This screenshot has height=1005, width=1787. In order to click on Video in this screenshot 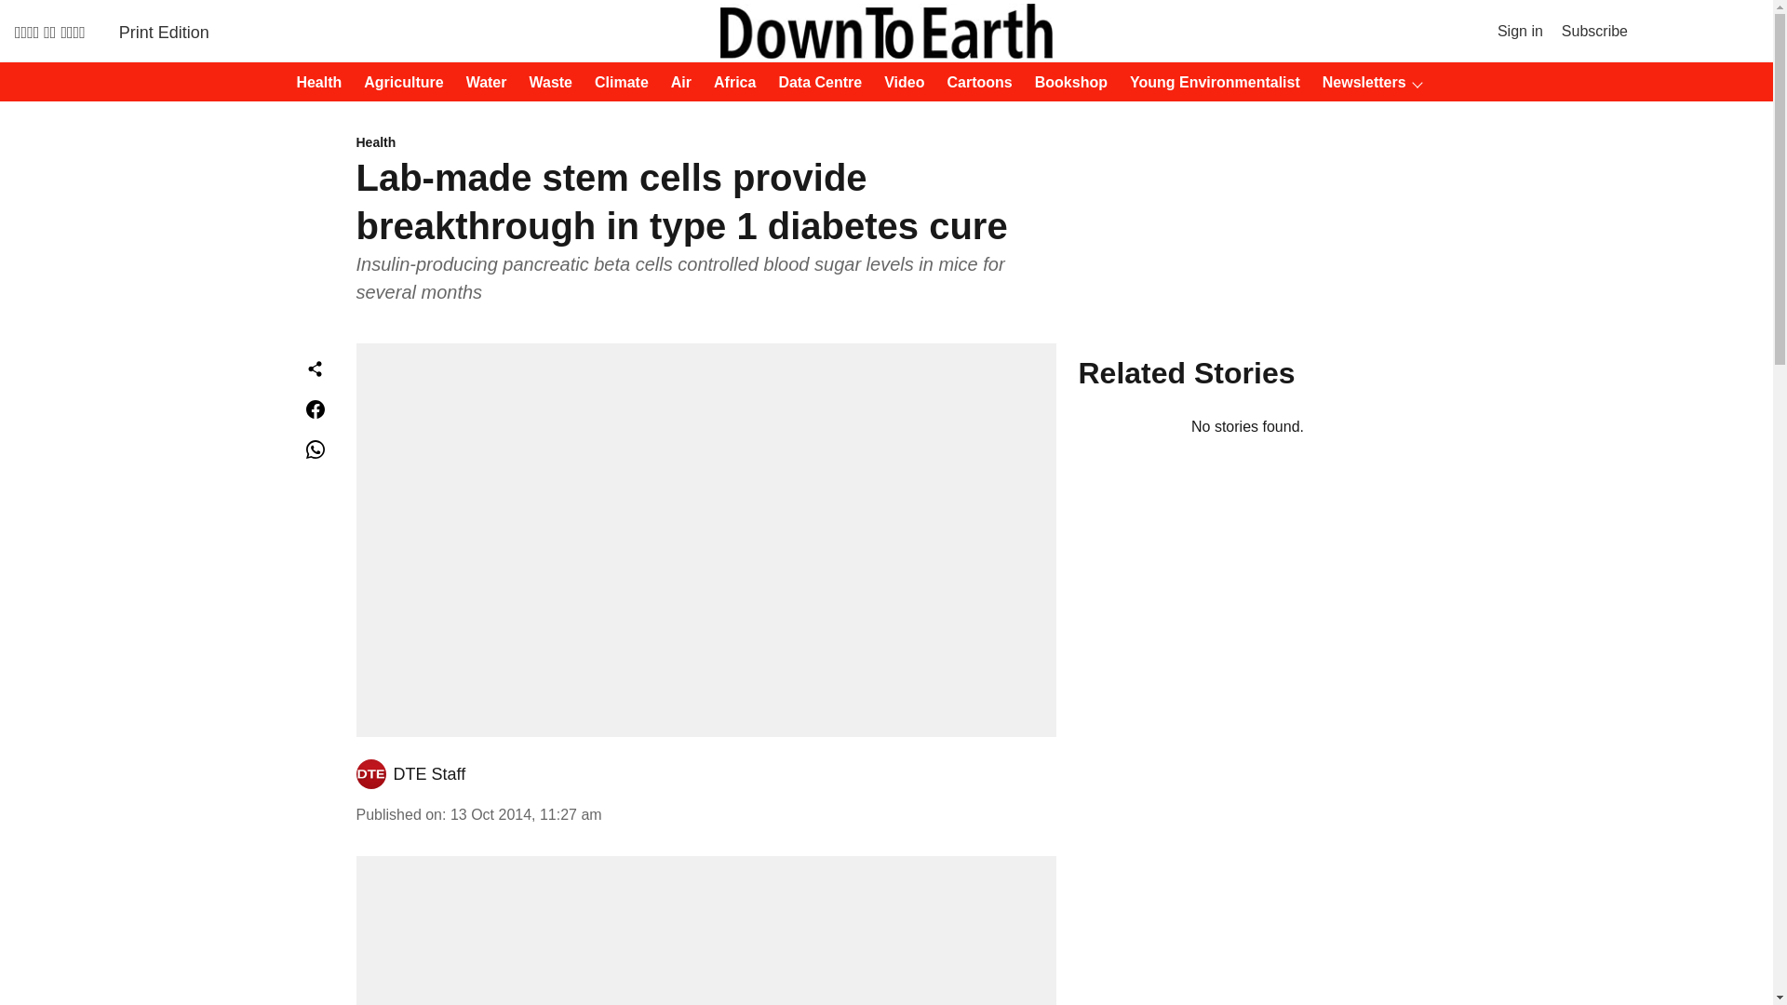, I will do `click(898, 83)`.